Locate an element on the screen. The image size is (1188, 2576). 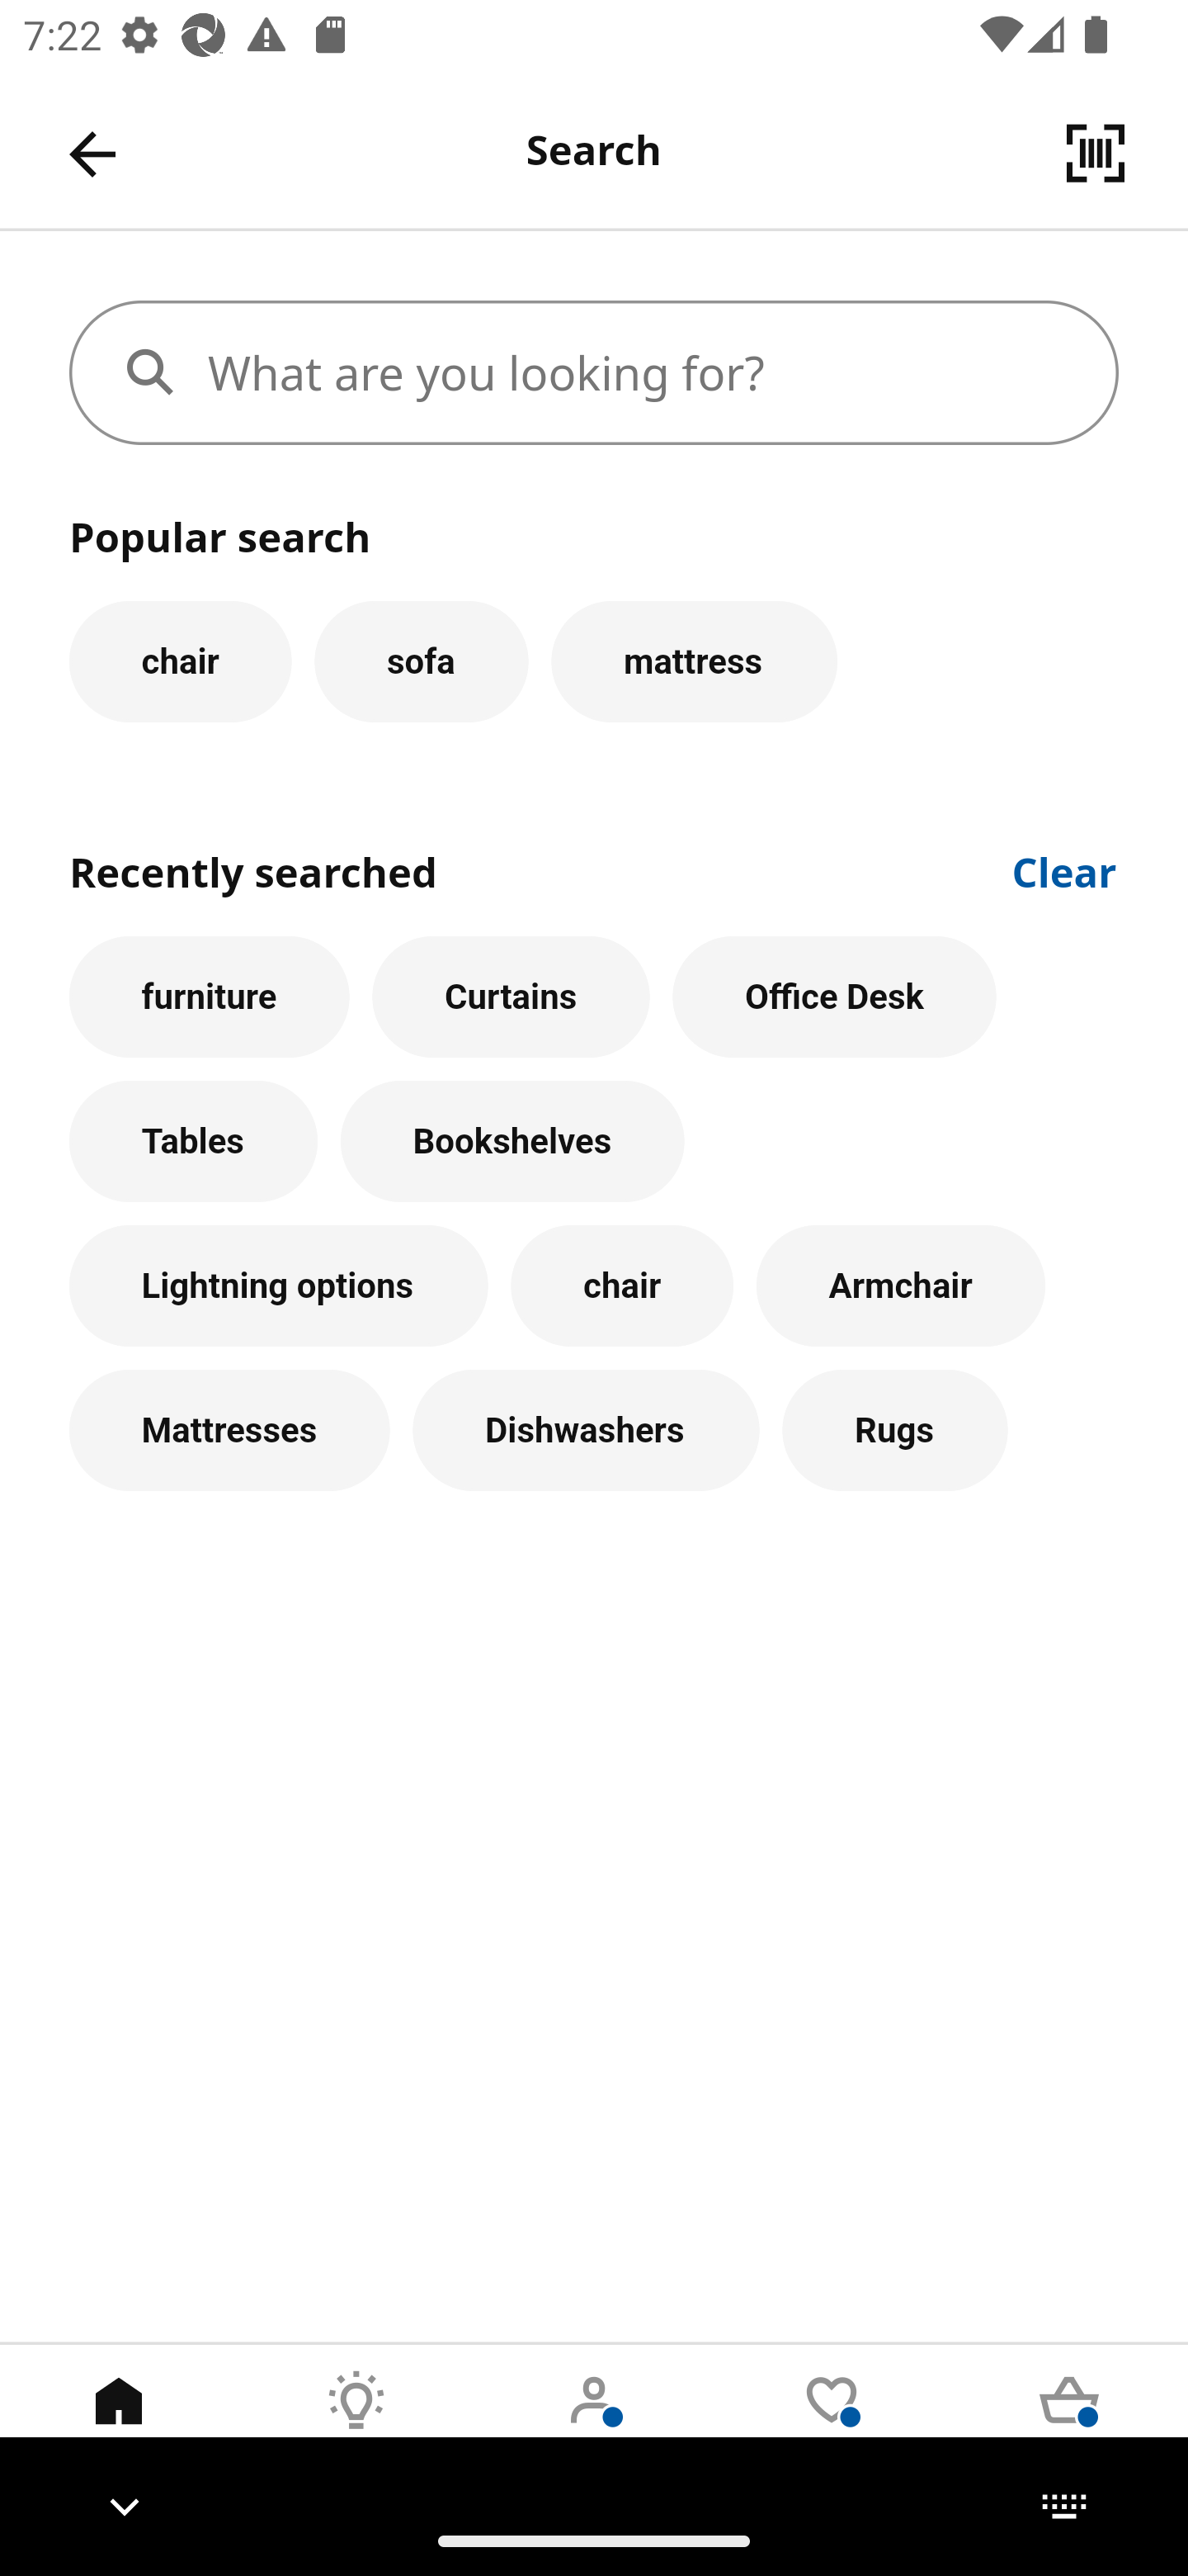
Bookshelves is located at coordinates (512, 1143).